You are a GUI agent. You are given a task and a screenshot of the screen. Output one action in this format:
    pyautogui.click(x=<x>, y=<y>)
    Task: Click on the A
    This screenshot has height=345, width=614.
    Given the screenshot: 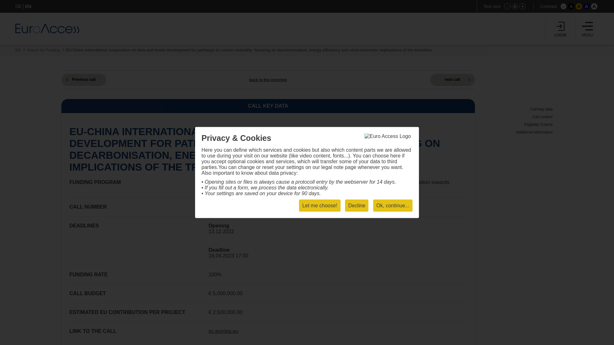 What is the action you would take?
    pyautogui.click(x=571, y=6)
    